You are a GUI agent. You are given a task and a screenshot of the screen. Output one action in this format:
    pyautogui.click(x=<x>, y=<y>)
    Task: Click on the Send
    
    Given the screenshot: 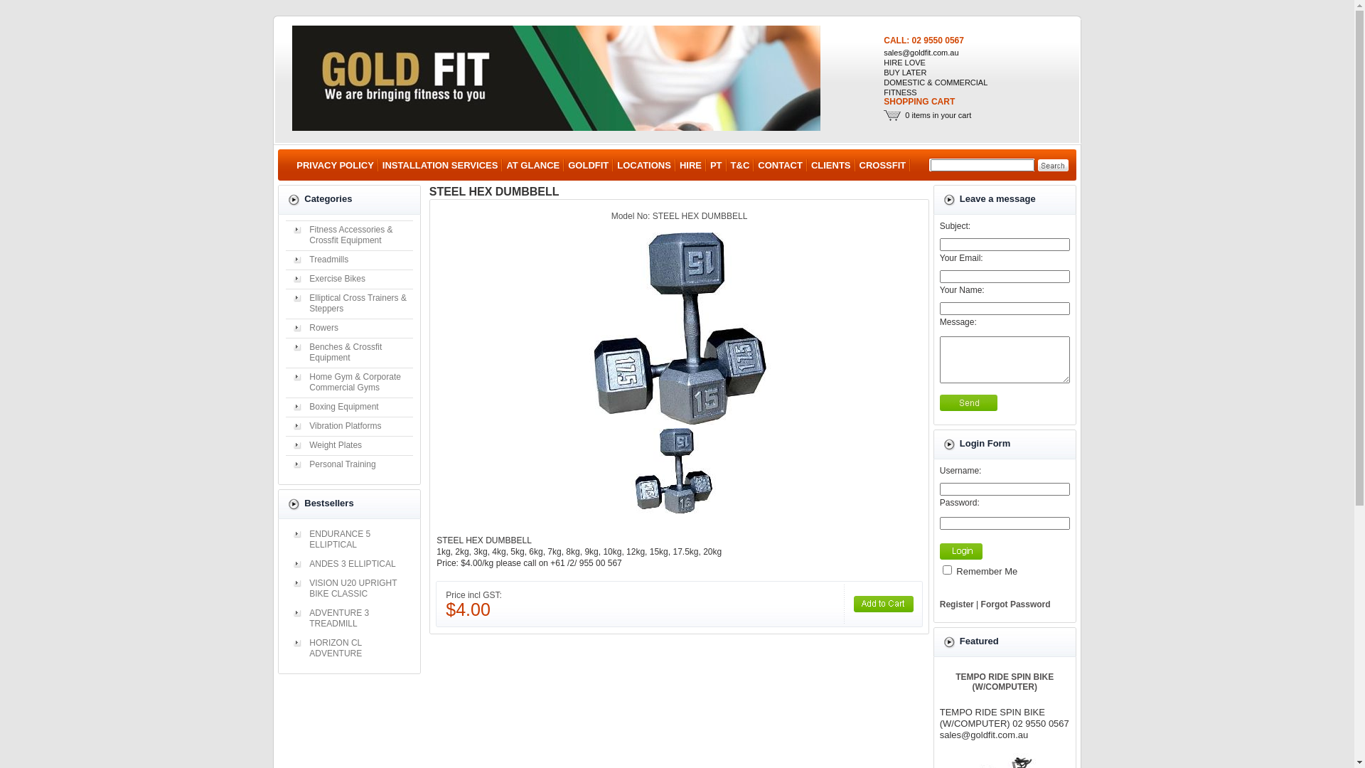 What is the action you would take?
    pyautogui.click(x=968, y=402)
    